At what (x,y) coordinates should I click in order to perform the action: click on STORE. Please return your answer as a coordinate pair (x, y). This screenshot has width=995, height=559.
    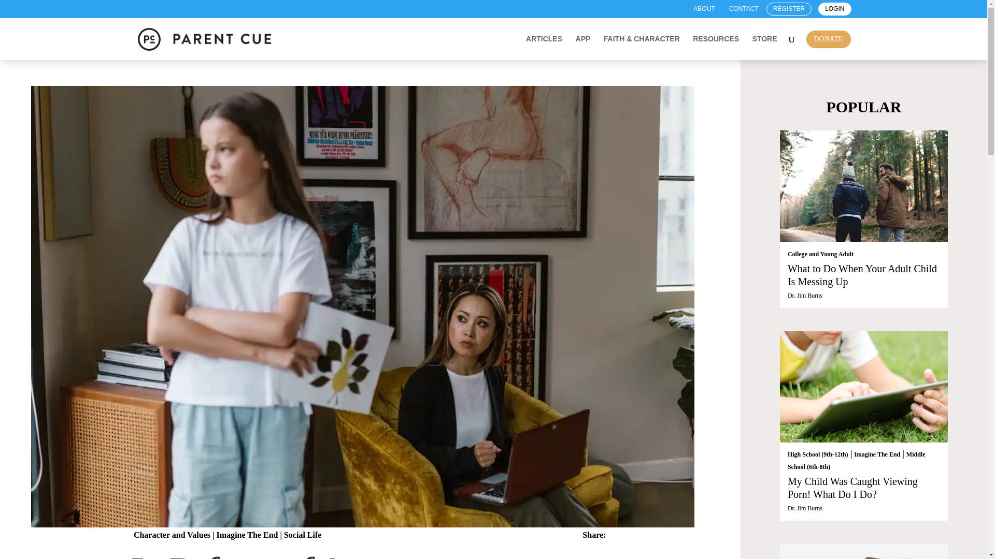
    Looking at the image, I should click on (764, 48).